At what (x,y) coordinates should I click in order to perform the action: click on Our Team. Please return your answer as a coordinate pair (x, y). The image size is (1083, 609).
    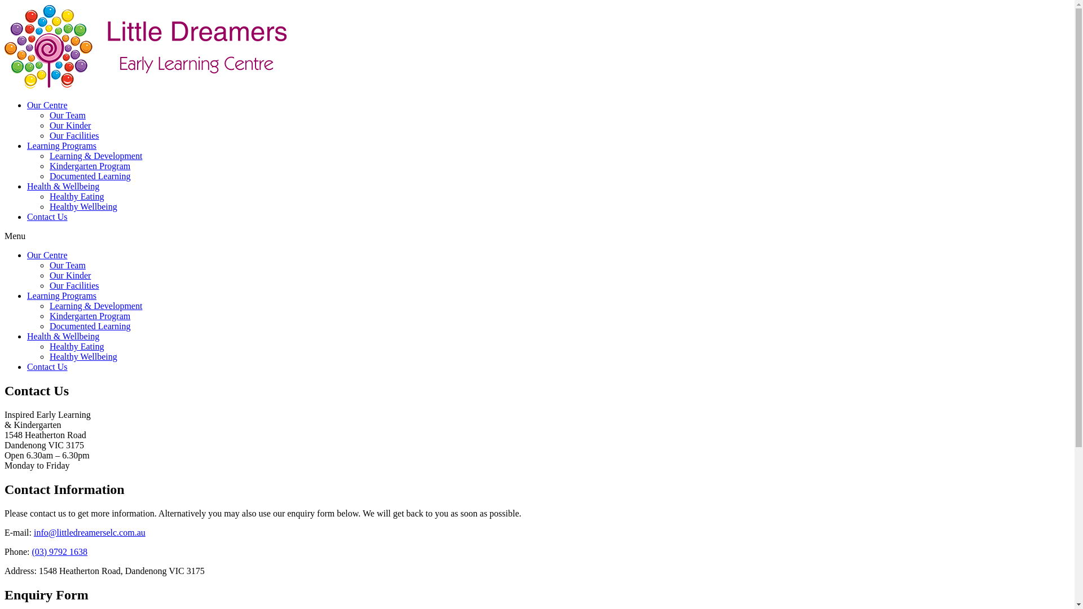
    Looking at the image, I should click on (68, 265).